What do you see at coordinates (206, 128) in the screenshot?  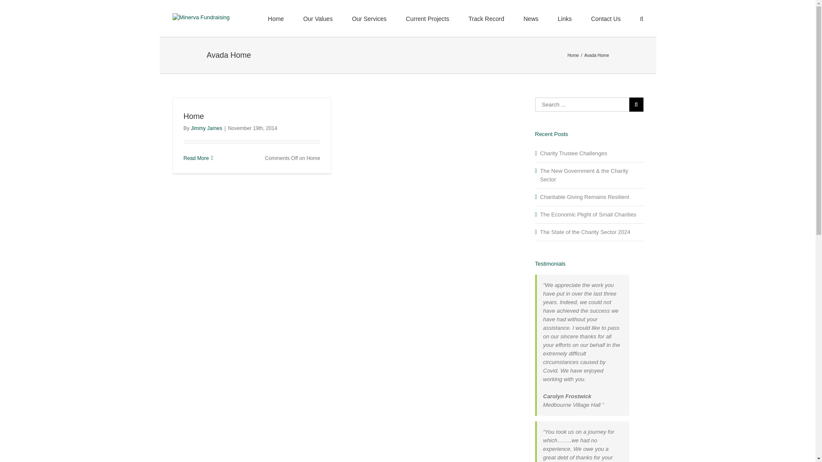 I see `Posts by Jimmy James` at bounding box center [206, 128].